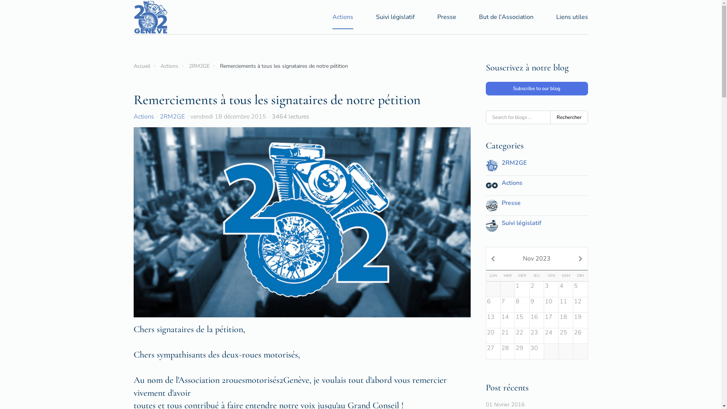 The image size is (727, 409). What do you see at coordinates (572, 17) in the screenshot?
I see `Liens utiles` at bounding box center [572, 17].